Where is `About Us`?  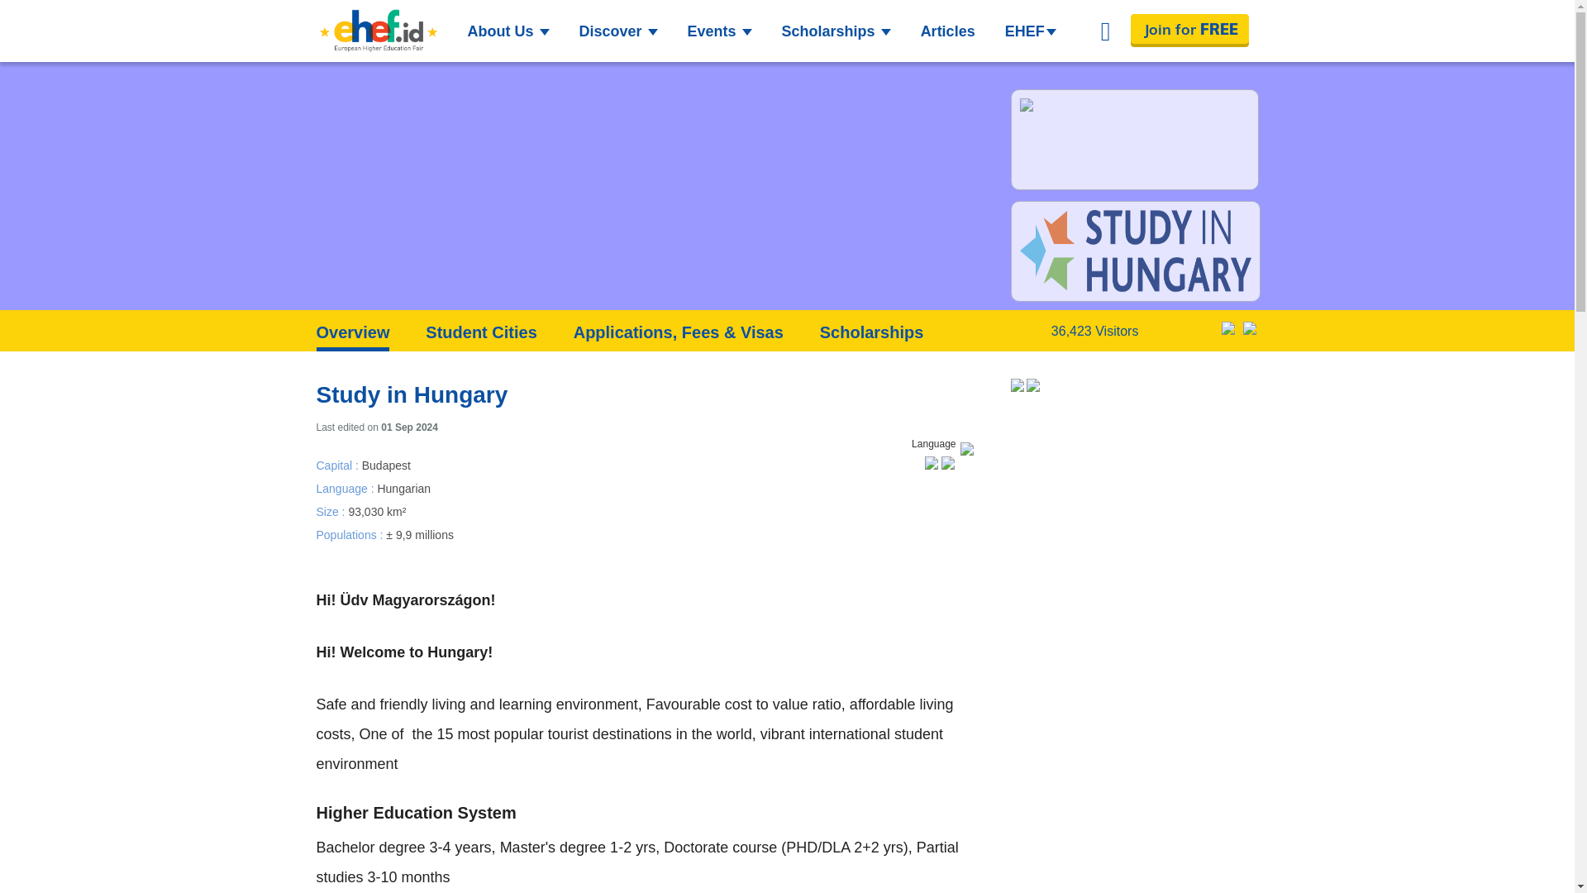
About Us is located at coordinates (509, 31).